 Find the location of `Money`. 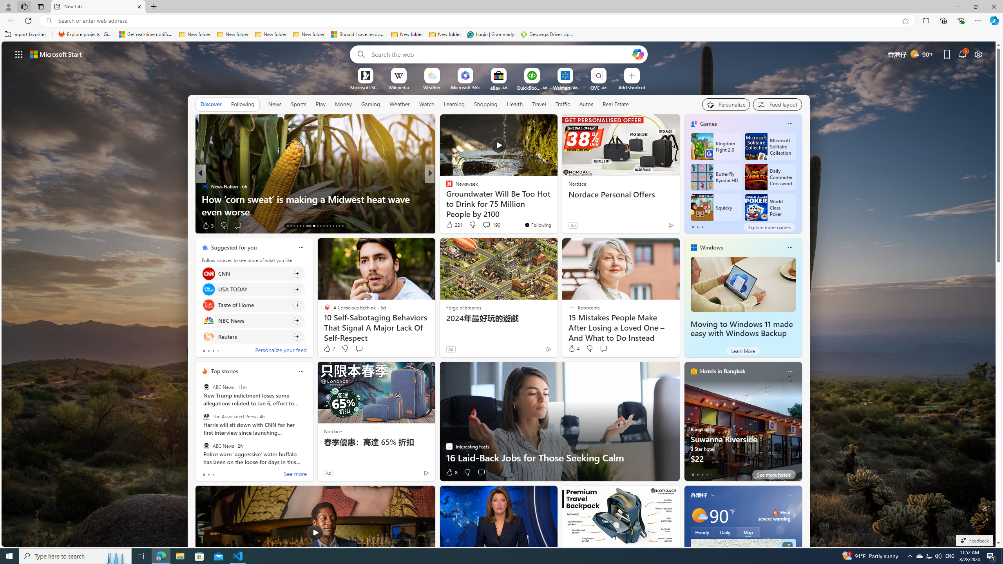

Money is located at coordinates (343, 104).